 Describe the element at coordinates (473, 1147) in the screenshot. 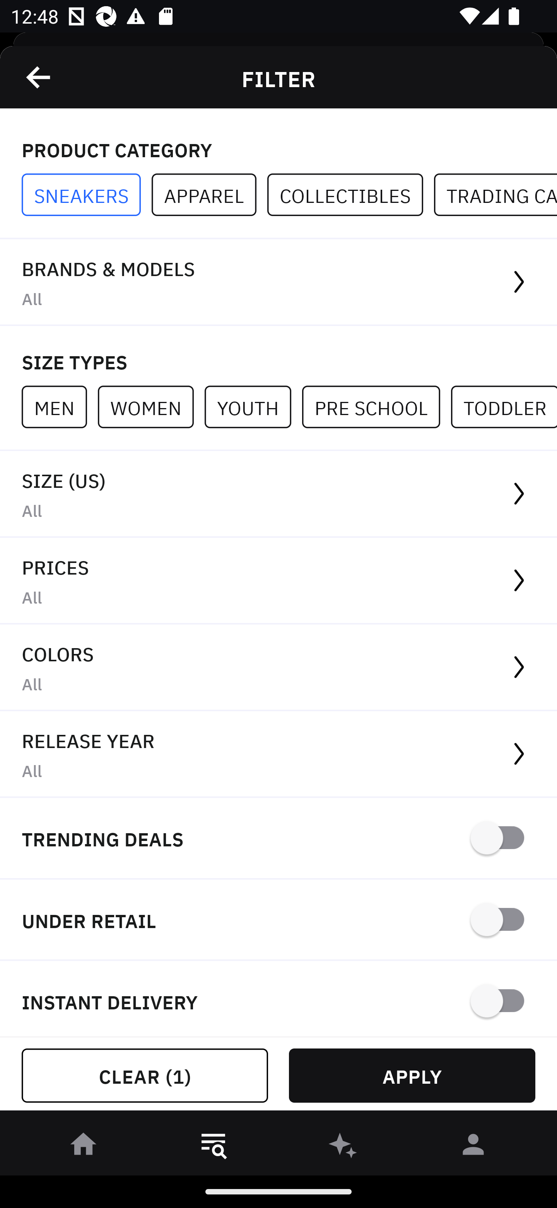

I see `󰀄` at that location.